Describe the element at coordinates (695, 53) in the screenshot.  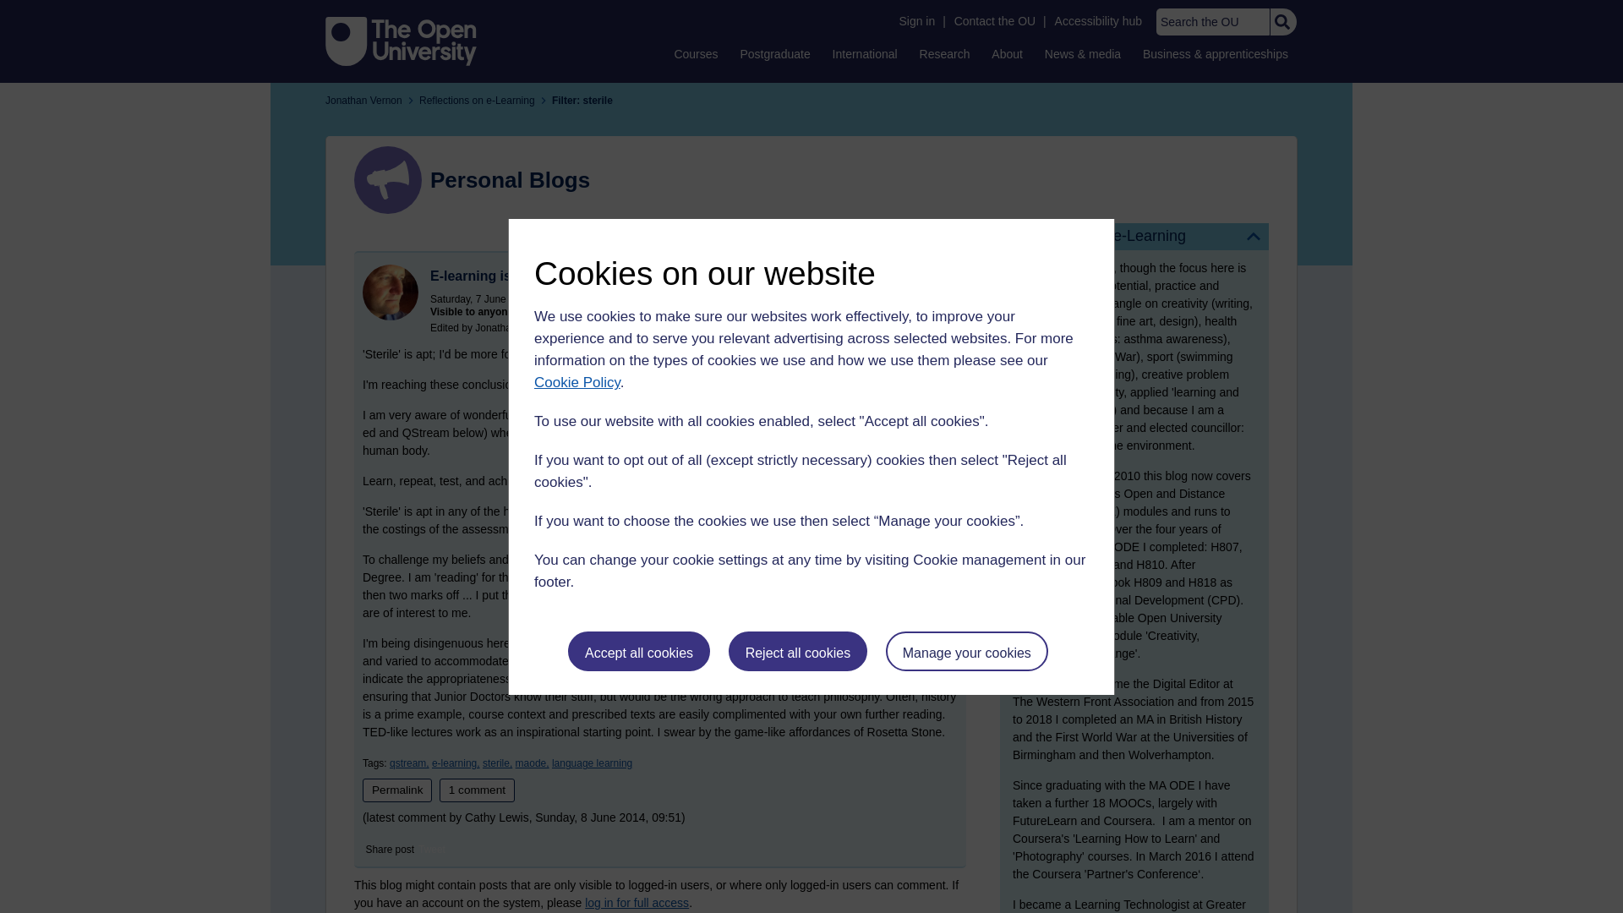
I see `Courses` at that location.